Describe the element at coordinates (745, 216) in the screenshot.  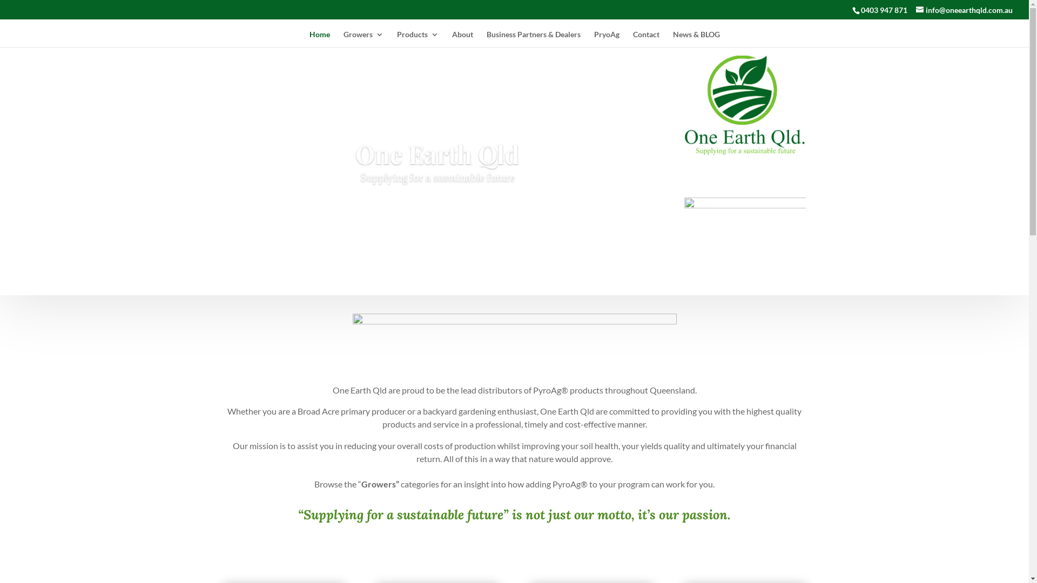
I see `PyroAg-Wood-vinegar-logo-2` at that location.